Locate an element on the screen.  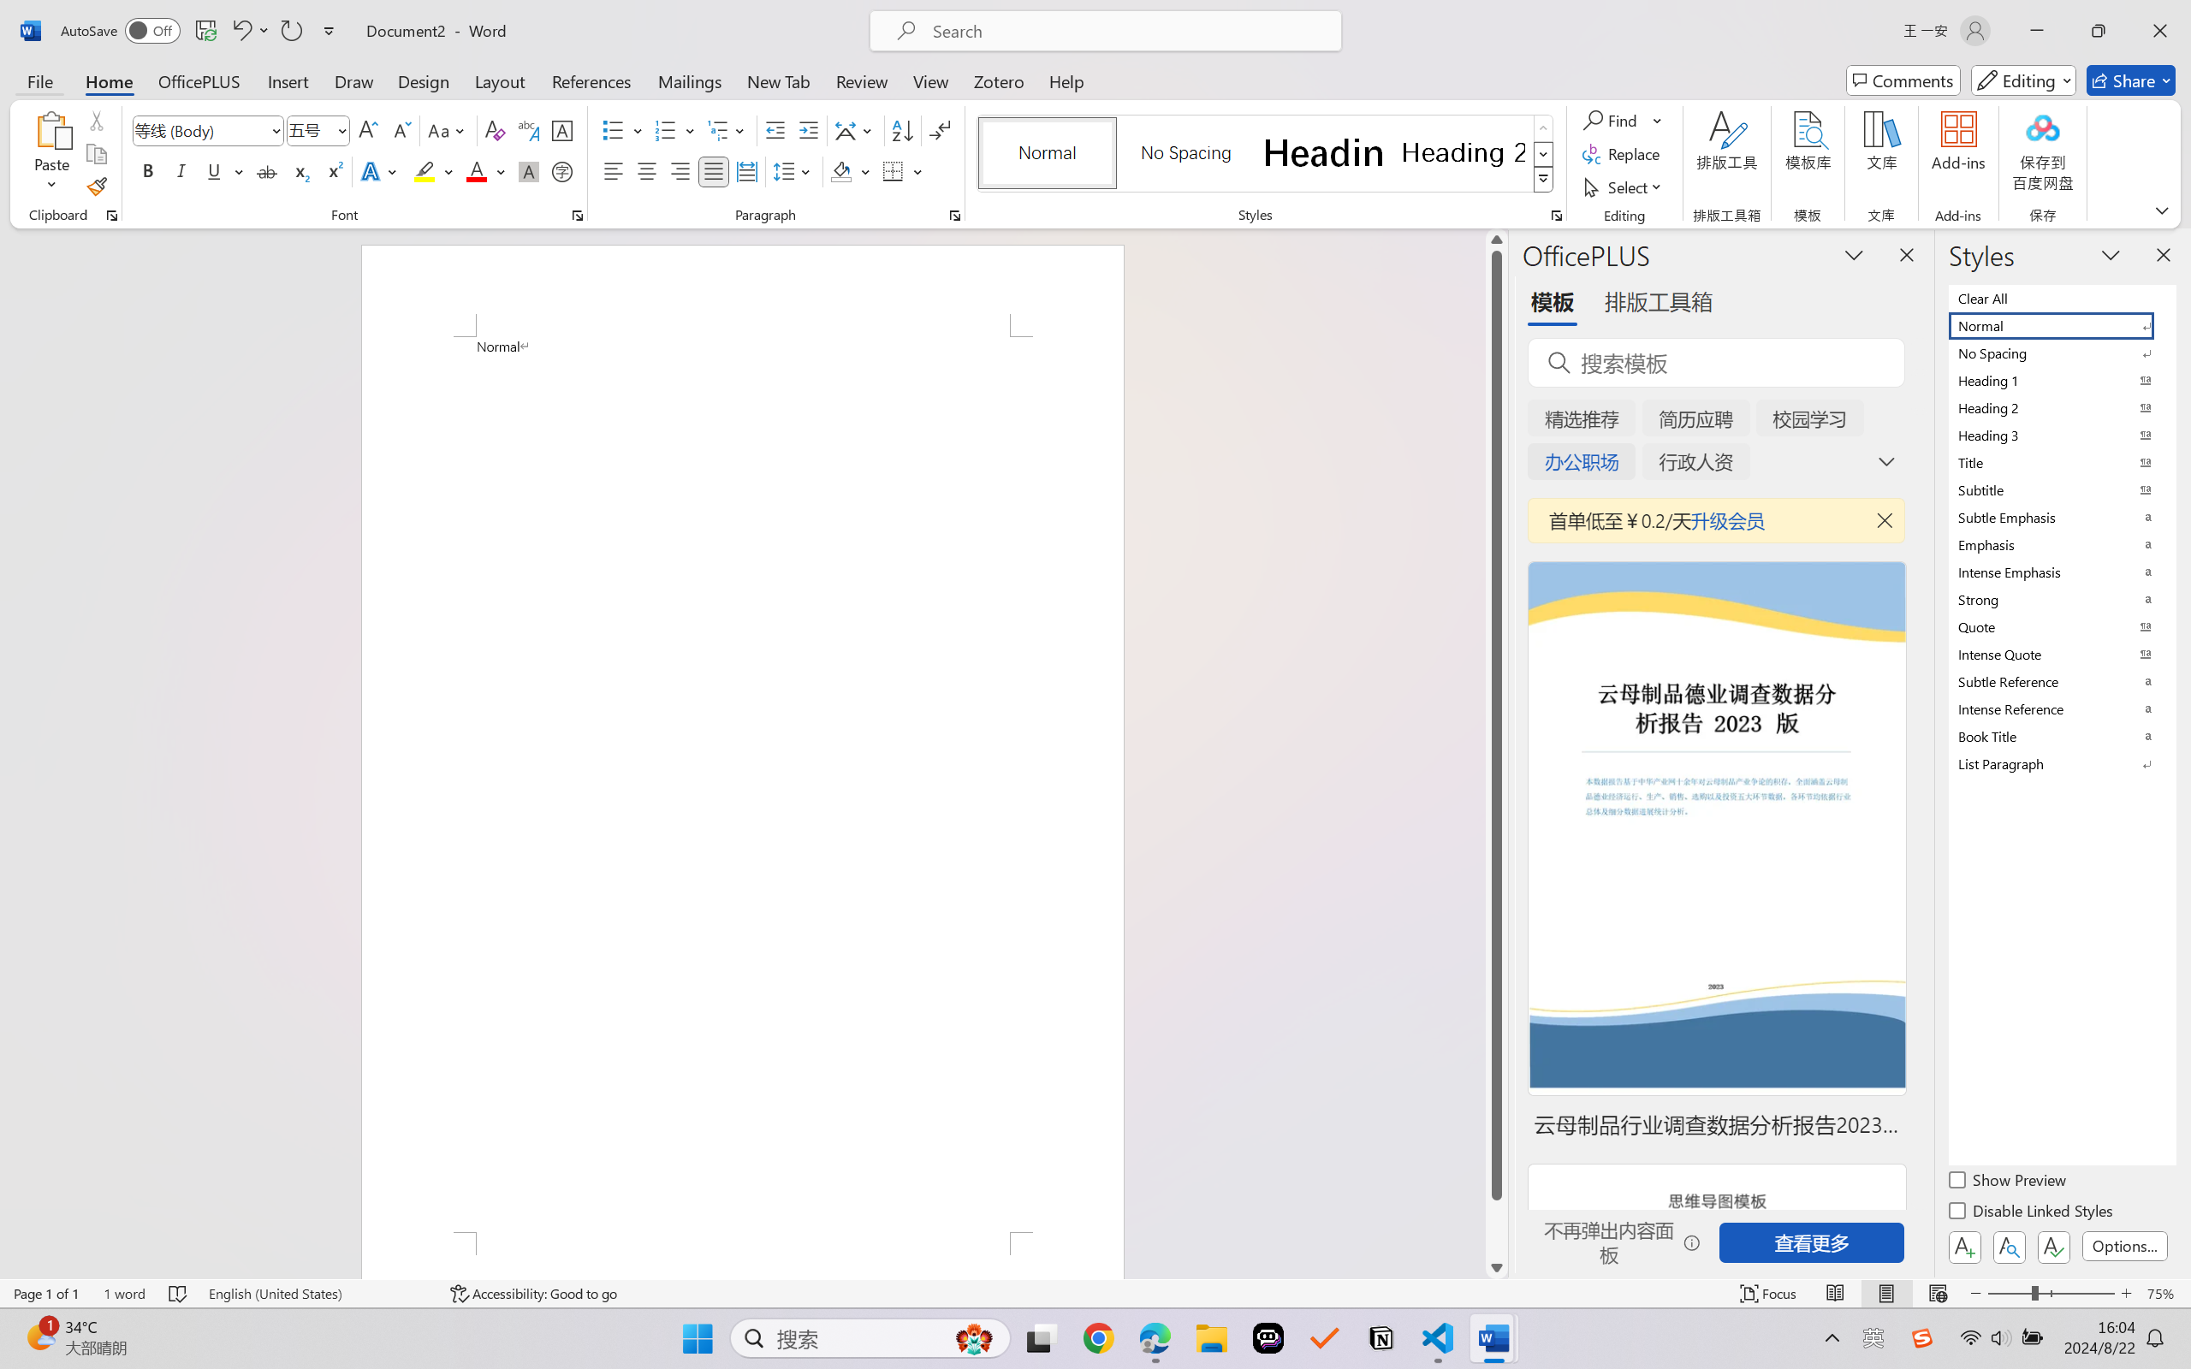
Review is located at coordinates (862, 80).